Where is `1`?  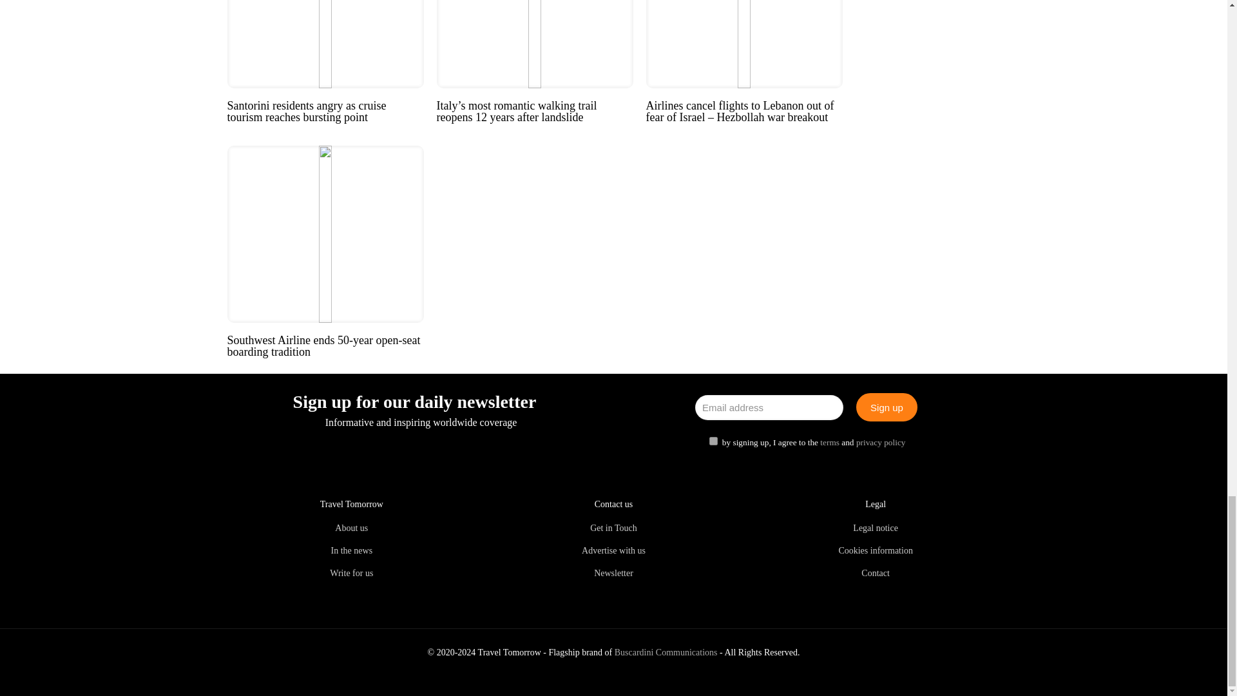
1 is located at coordinates (713, 441).